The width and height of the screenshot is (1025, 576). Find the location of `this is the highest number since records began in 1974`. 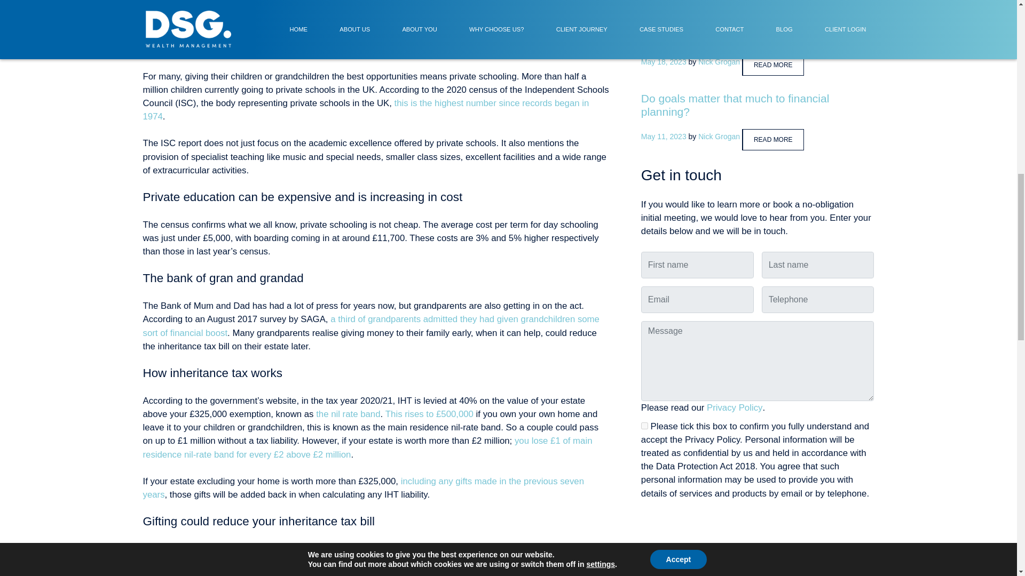

this is the highest number since records began in 1974 is located at coordinates (366, 109).